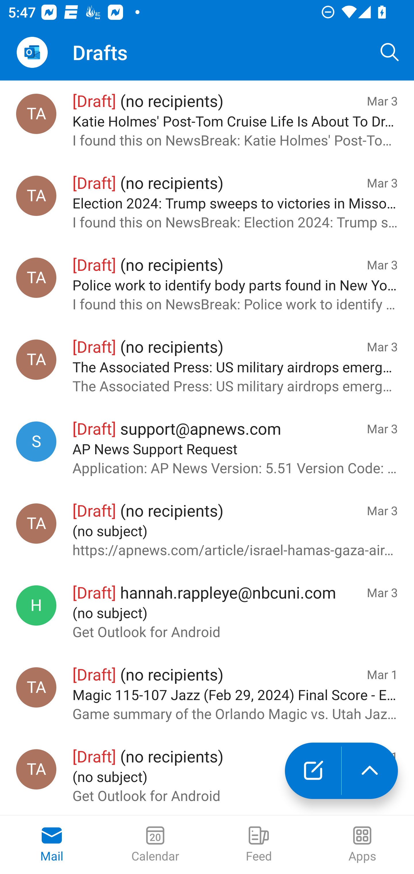 This screenshot has width=414, height=874. I want to click on Test Appium, testappium002@outlook.com, so click(36, 195).